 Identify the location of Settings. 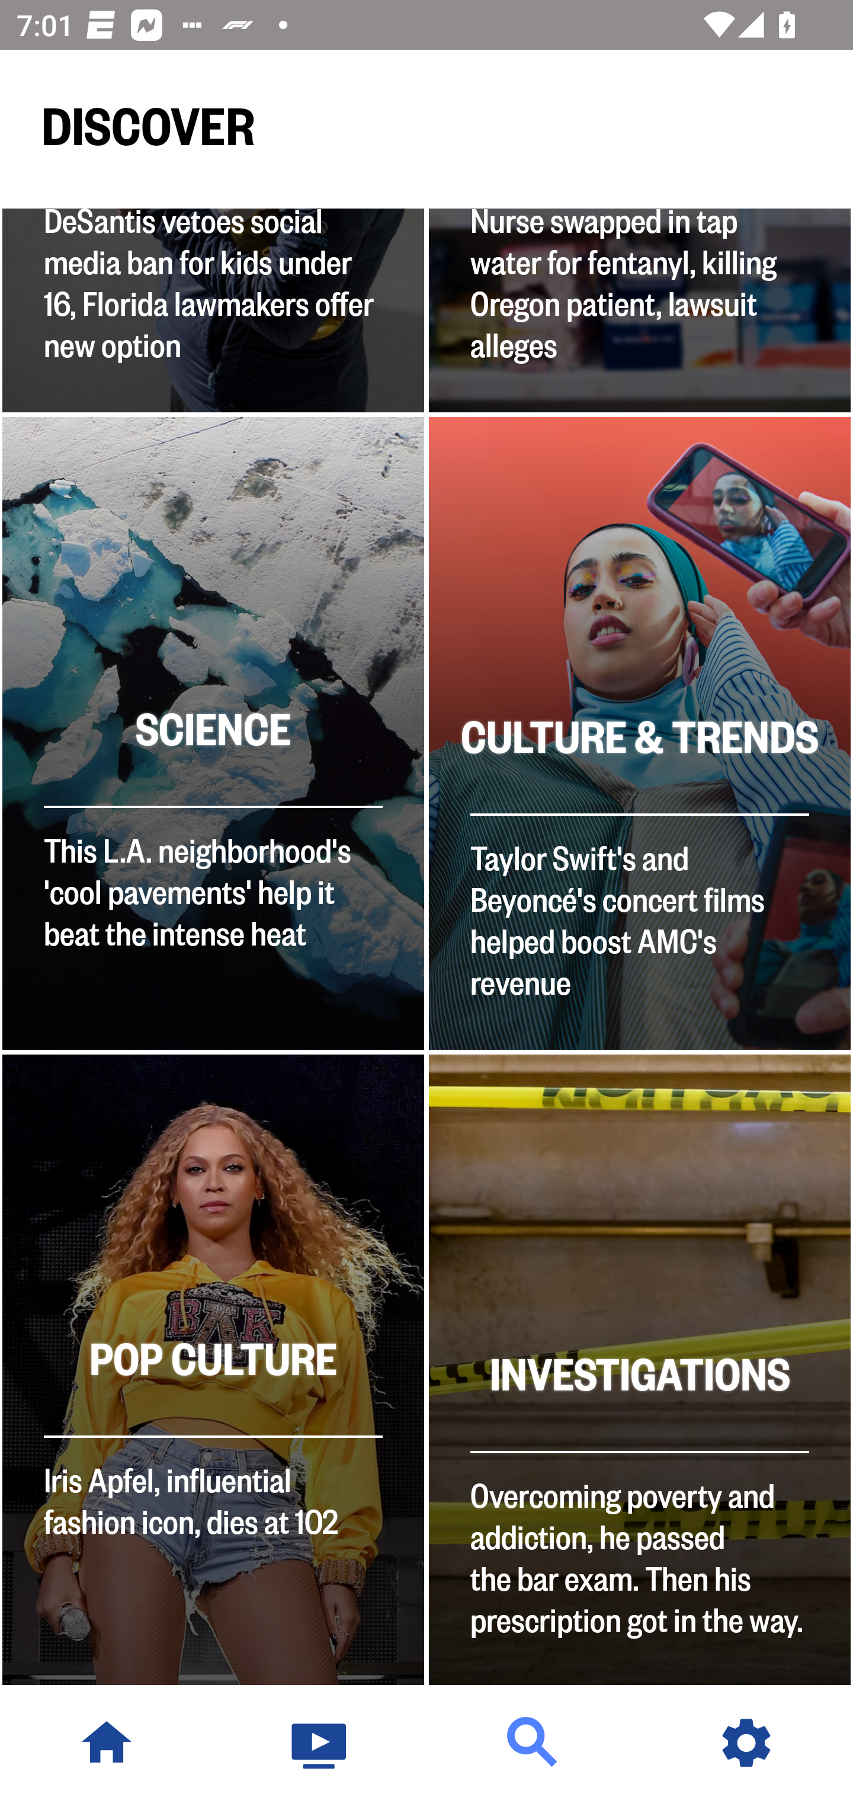
(746, 1743).